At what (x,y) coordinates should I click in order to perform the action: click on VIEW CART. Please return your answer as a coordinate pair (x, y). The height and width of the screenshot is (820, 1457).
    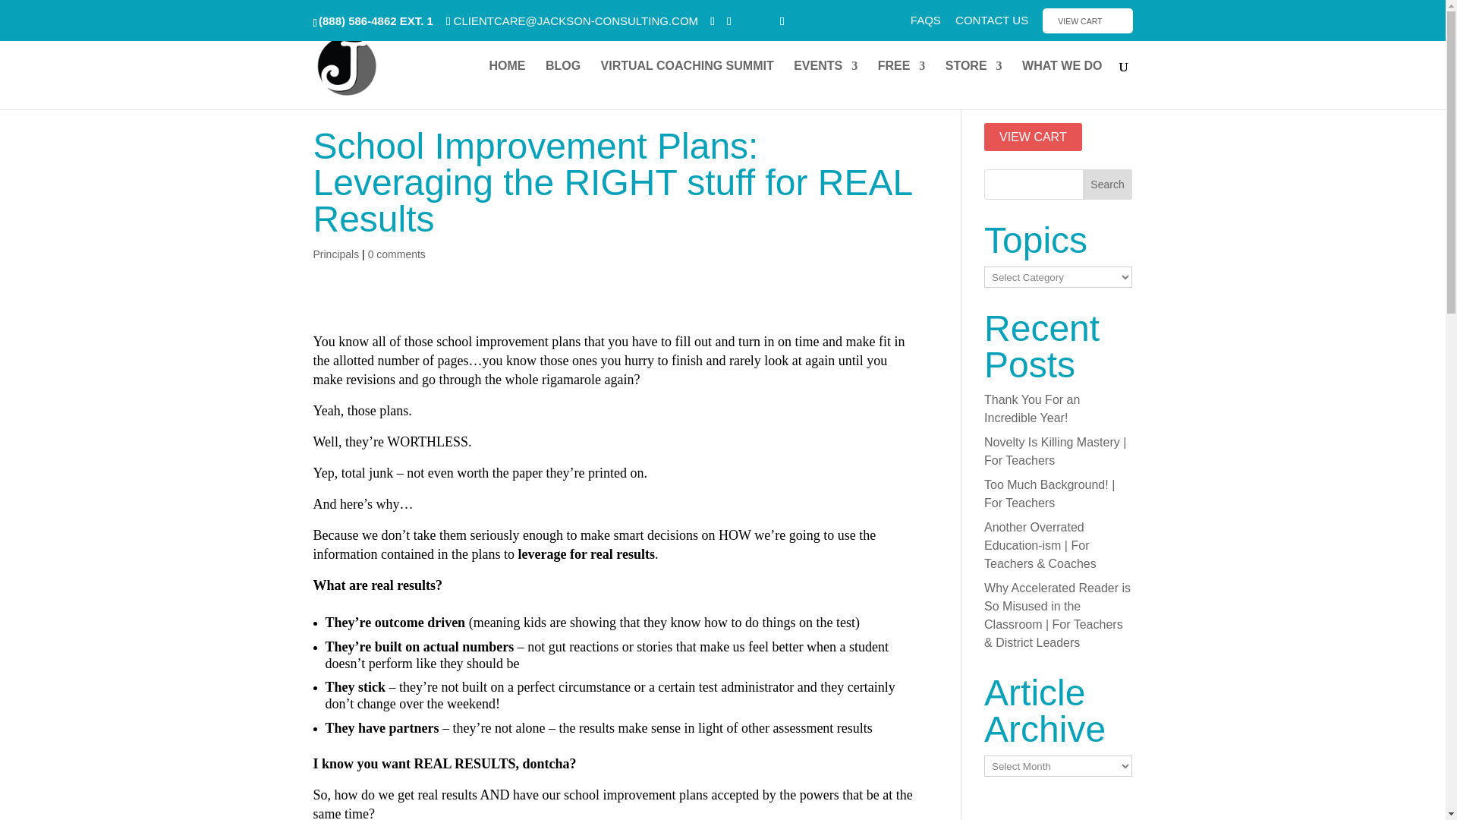
    Looking at the image, I should click on (1087, 20).